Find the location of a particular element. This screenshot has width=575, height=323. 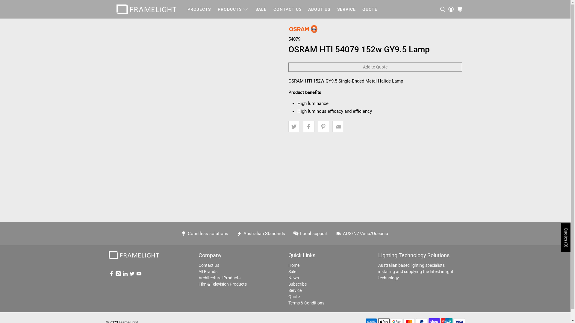

FrameLight is located at coordinates (134, 258).